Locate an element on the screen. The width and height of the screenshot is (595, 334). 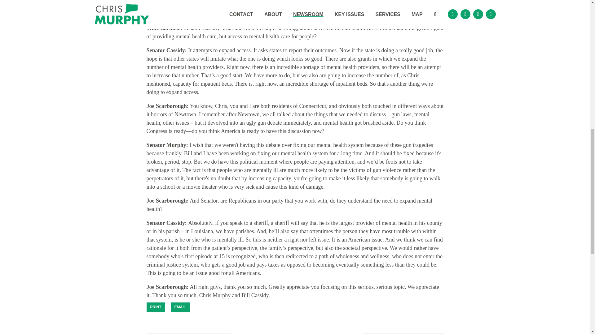
PRINT is located at coordinates (156, 307).